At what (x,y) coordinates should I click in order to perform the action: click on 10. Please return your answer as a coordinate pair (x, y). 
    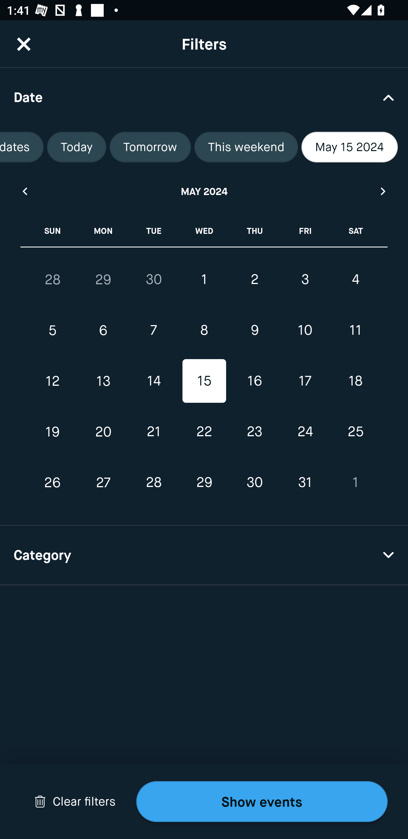
    Looking at the image, I should click on (305, 330).